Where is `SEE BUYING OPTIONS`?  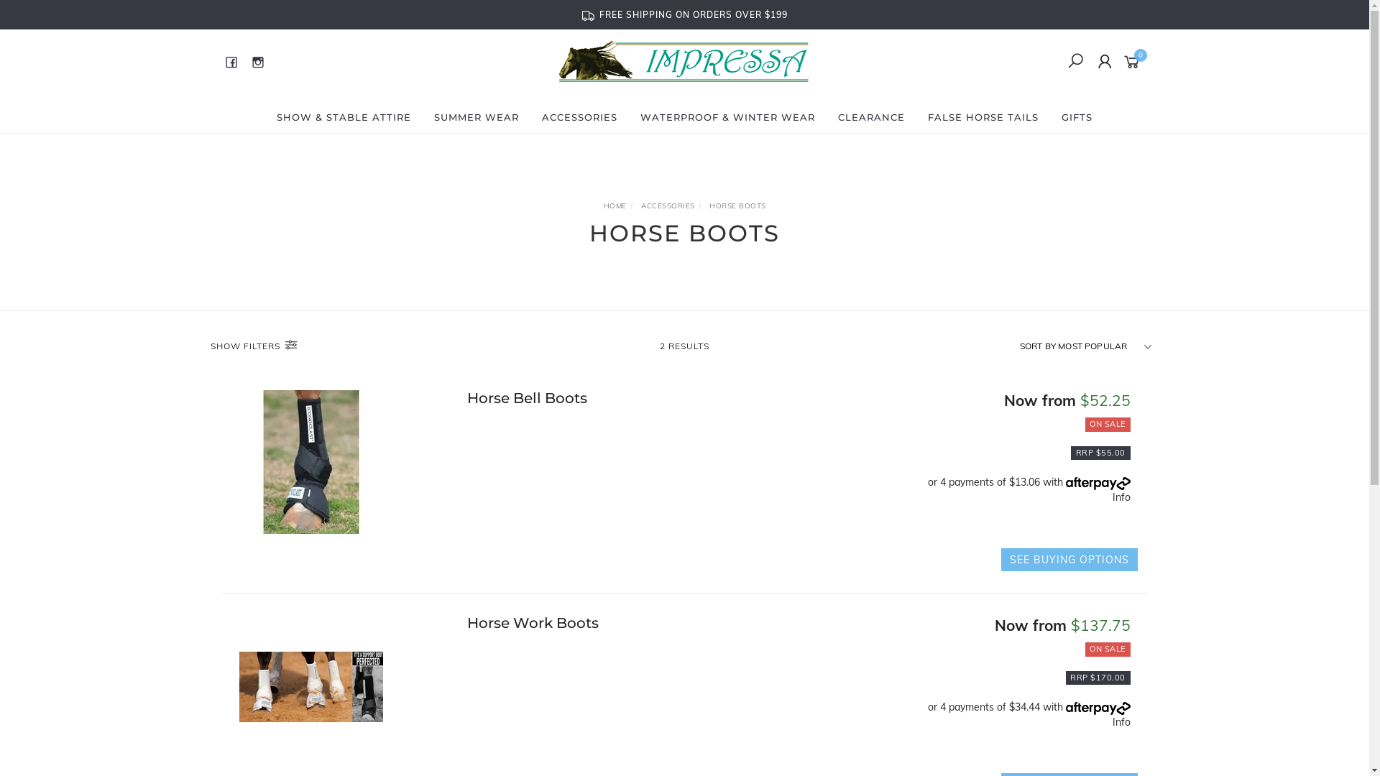 SEE BUYING OPTIONS is located at coordinates (1069, 560).